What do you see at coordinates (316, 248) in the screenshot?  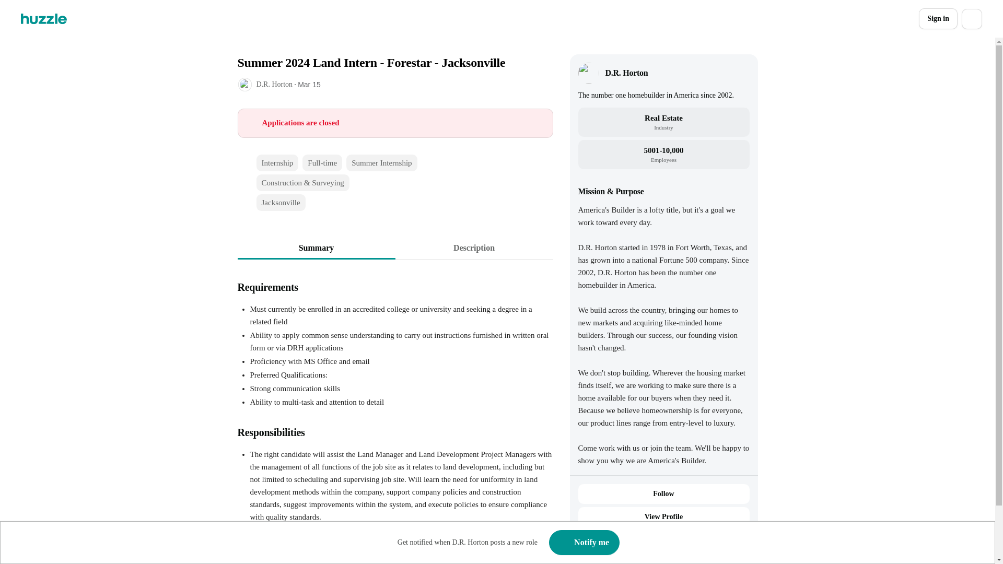 I see `Summary` at bounding box center [316, 248].